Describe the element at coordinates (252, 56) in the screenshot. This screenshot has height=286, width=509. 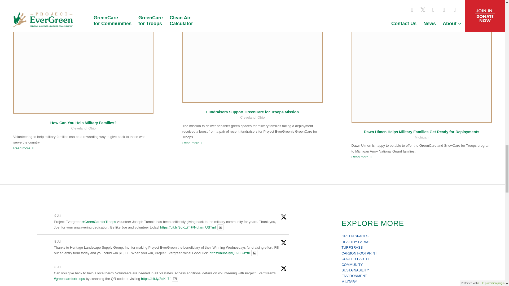
I see `Fundraisers Support GreenCare for Troops Mission` at that location.